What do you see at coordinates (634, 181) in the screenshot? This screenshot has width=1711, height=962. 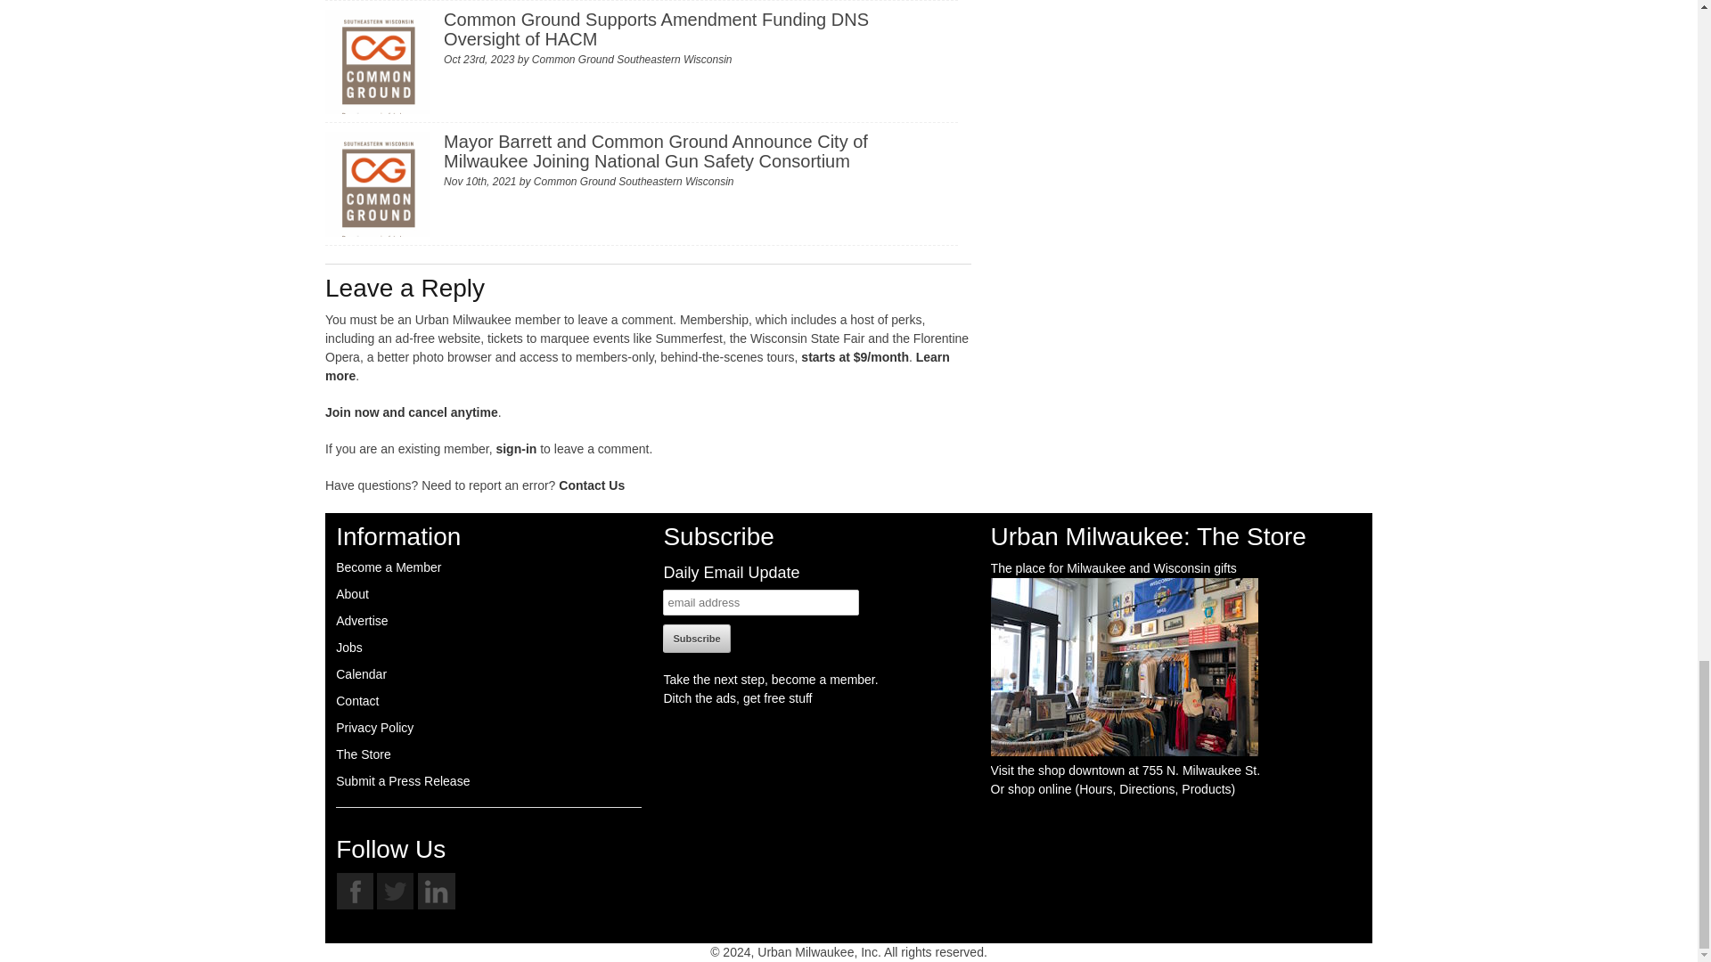 I see `Posts by Common Ground Southeastern Wisconsin` at bounding box center [634, 181].